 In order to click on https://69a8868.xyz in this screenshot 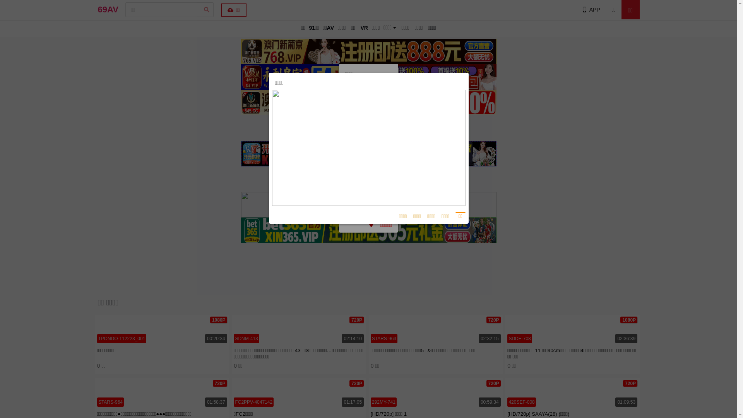, I will do `click(368, 174)`.